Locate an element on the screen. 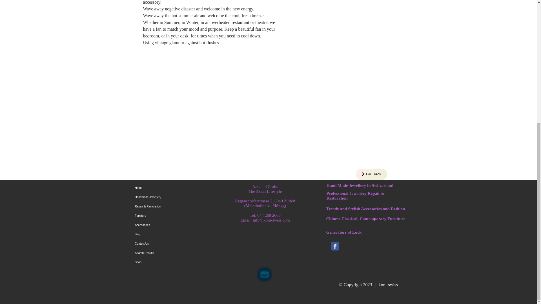 The image size is (541, 304). Go Back is located at coordinates (371, 174).